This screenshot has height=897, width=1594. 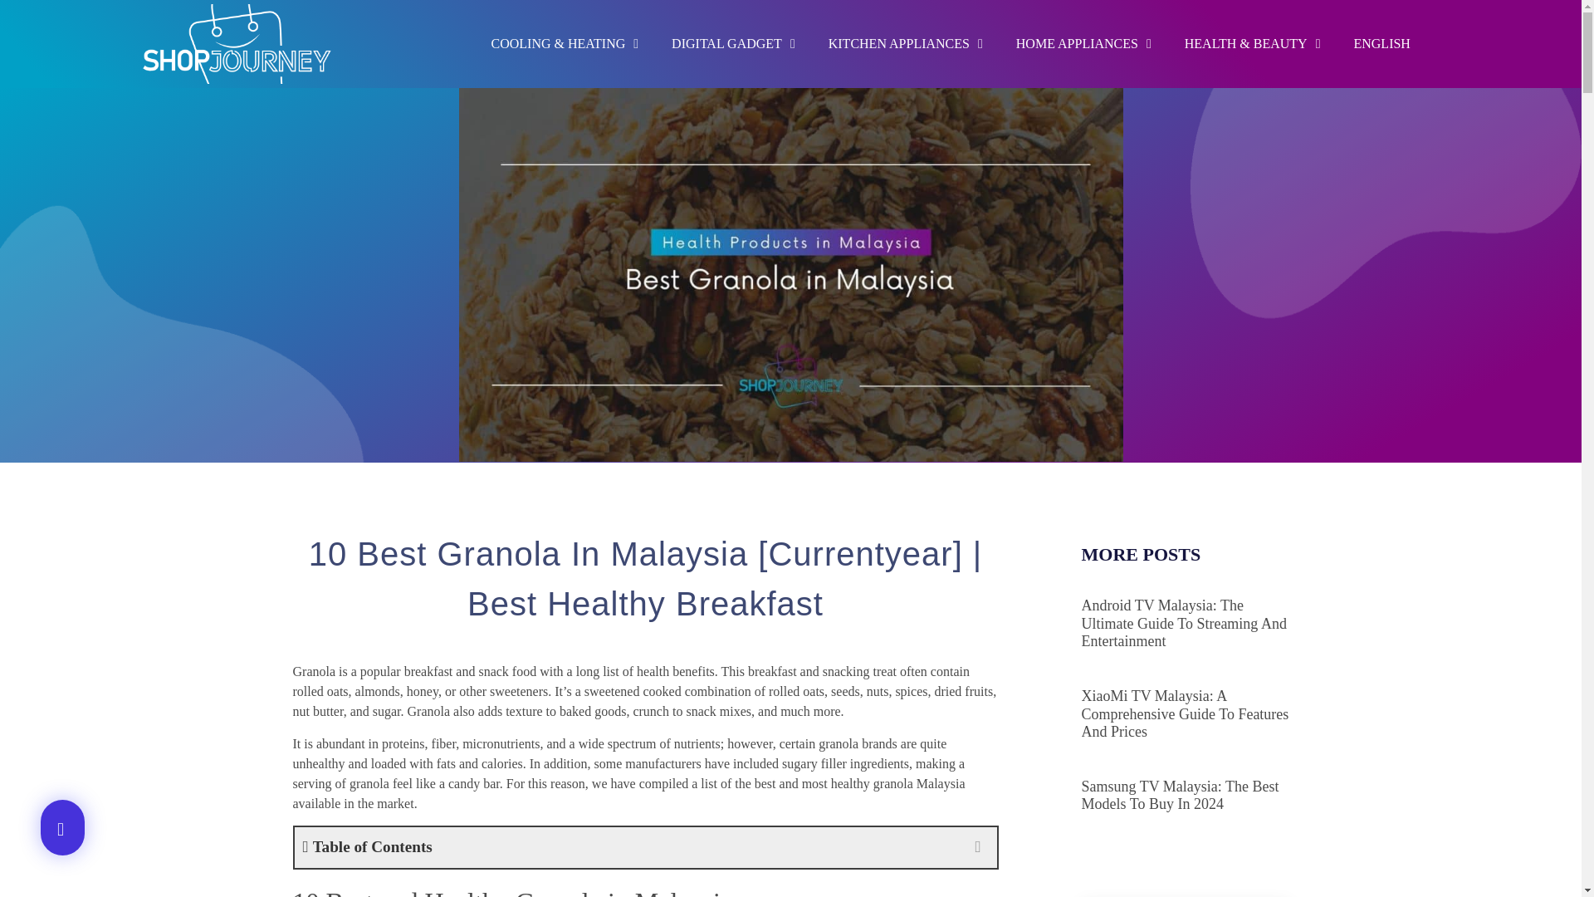 I want to click on English, so click(x=1381, y=43).